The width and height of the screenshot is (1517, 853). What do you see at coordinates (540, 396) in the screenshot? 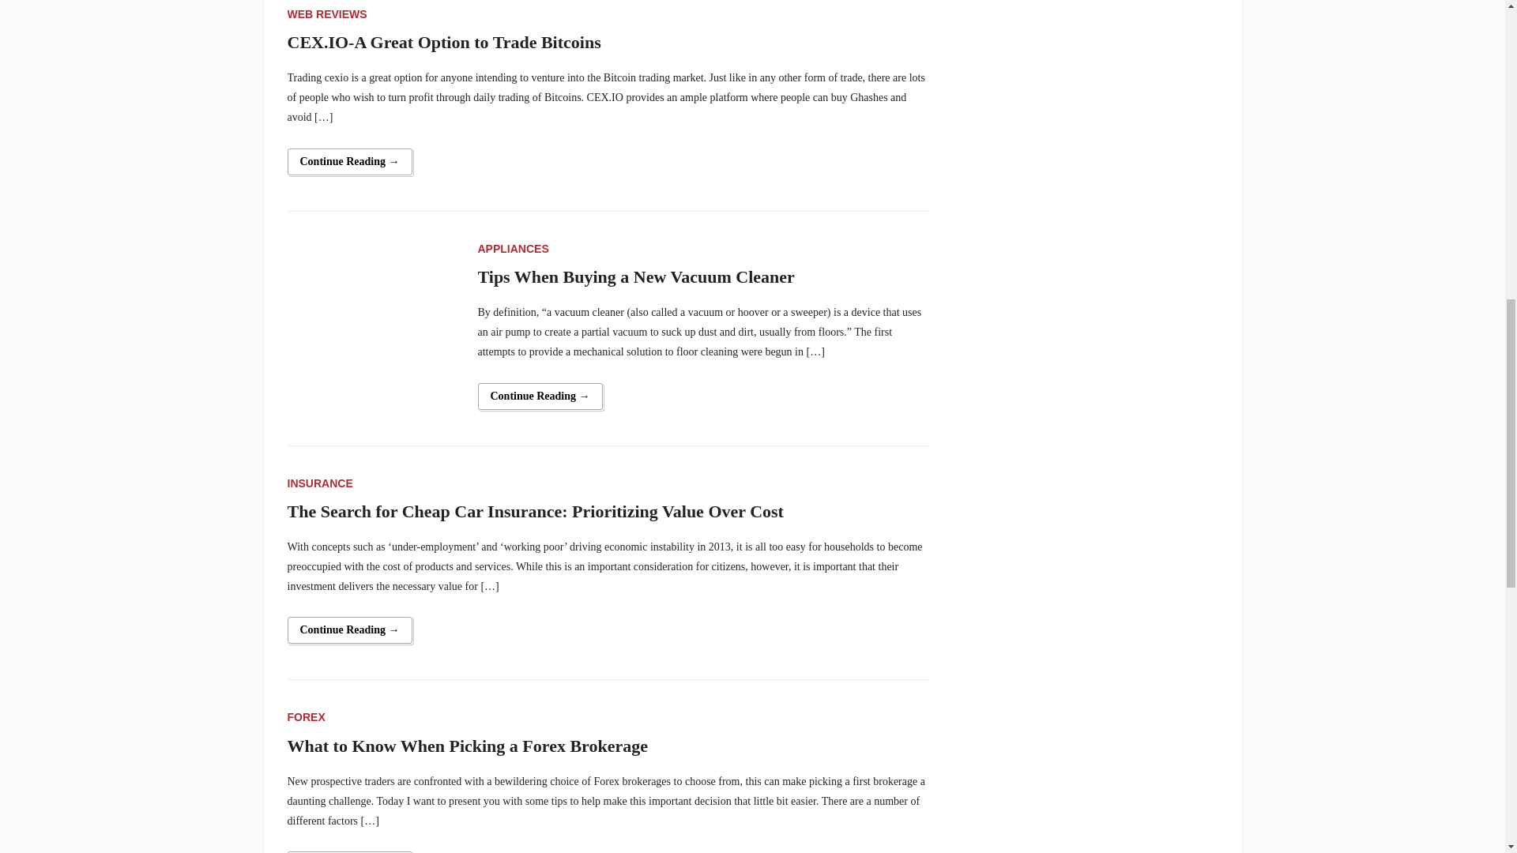
I see `Permalink to Tips When Buying a New Vacuum Cleaner` at bounding box center [540, 396].